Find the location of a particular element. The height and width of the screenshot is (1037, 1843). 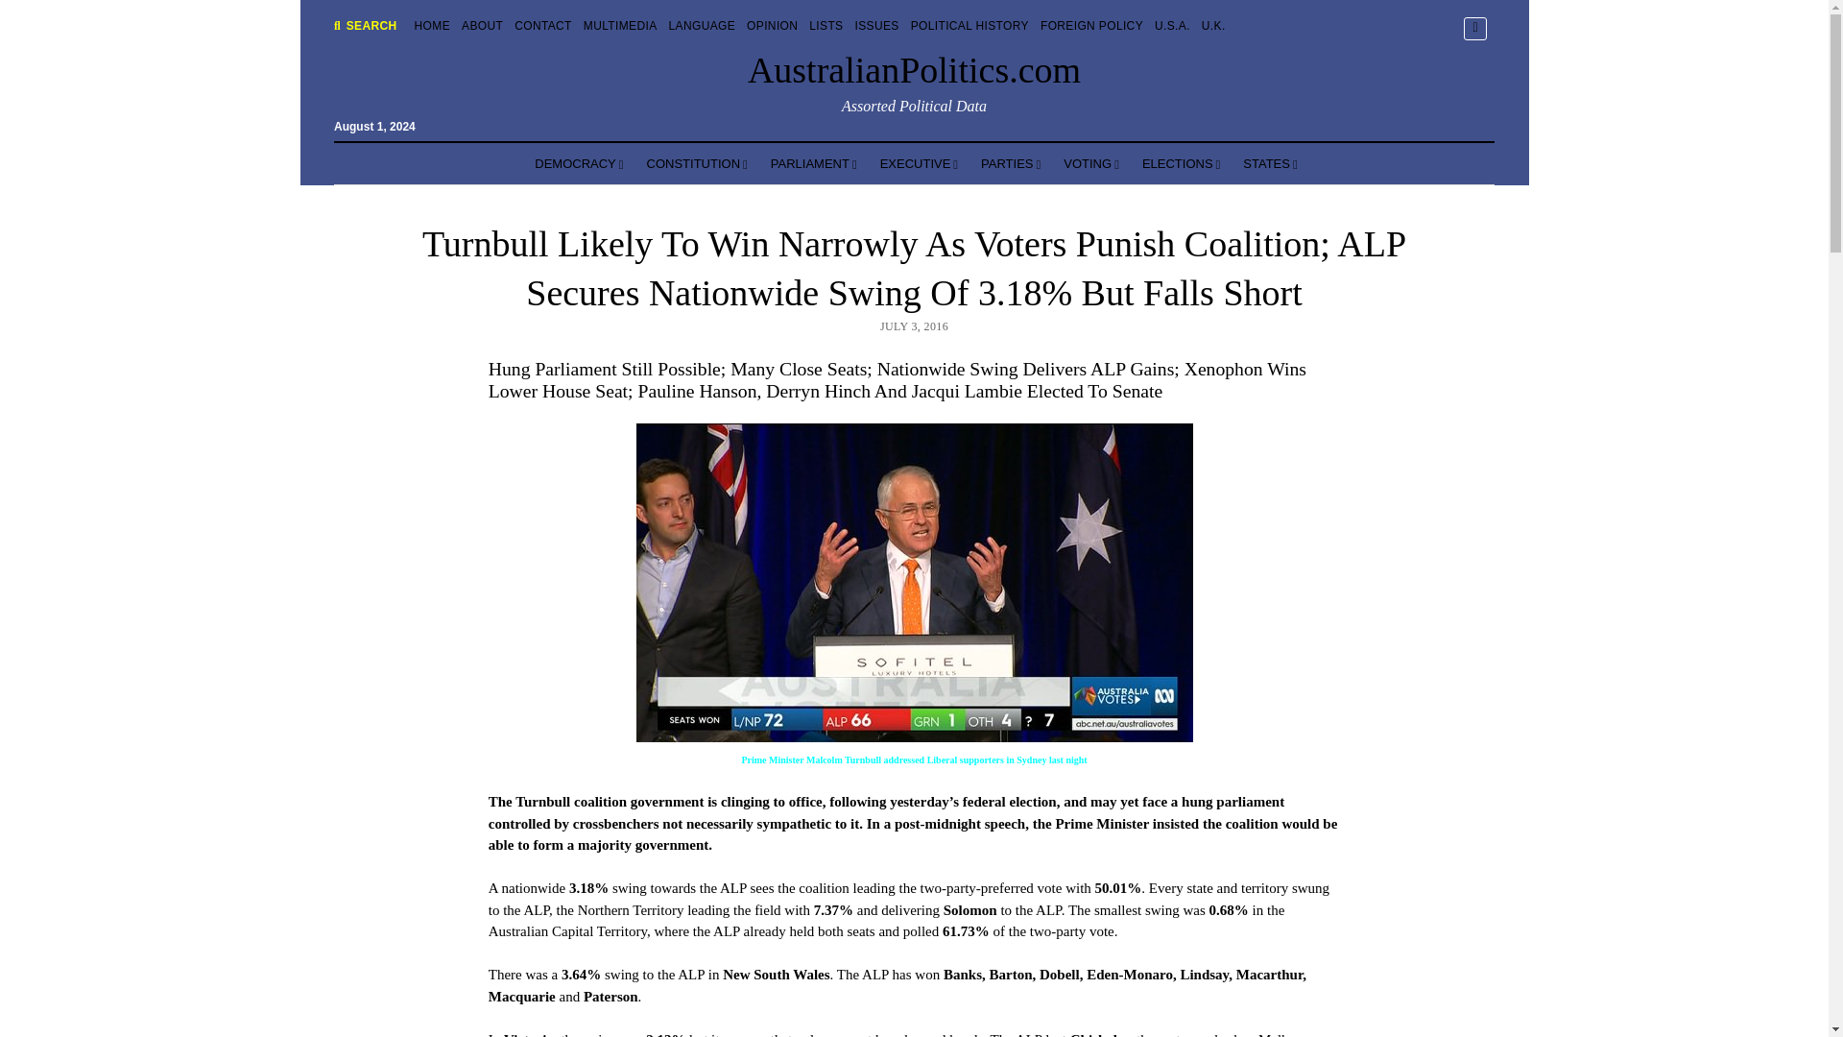

FOREIGN POLICY is located at coordinates (1091, 25).